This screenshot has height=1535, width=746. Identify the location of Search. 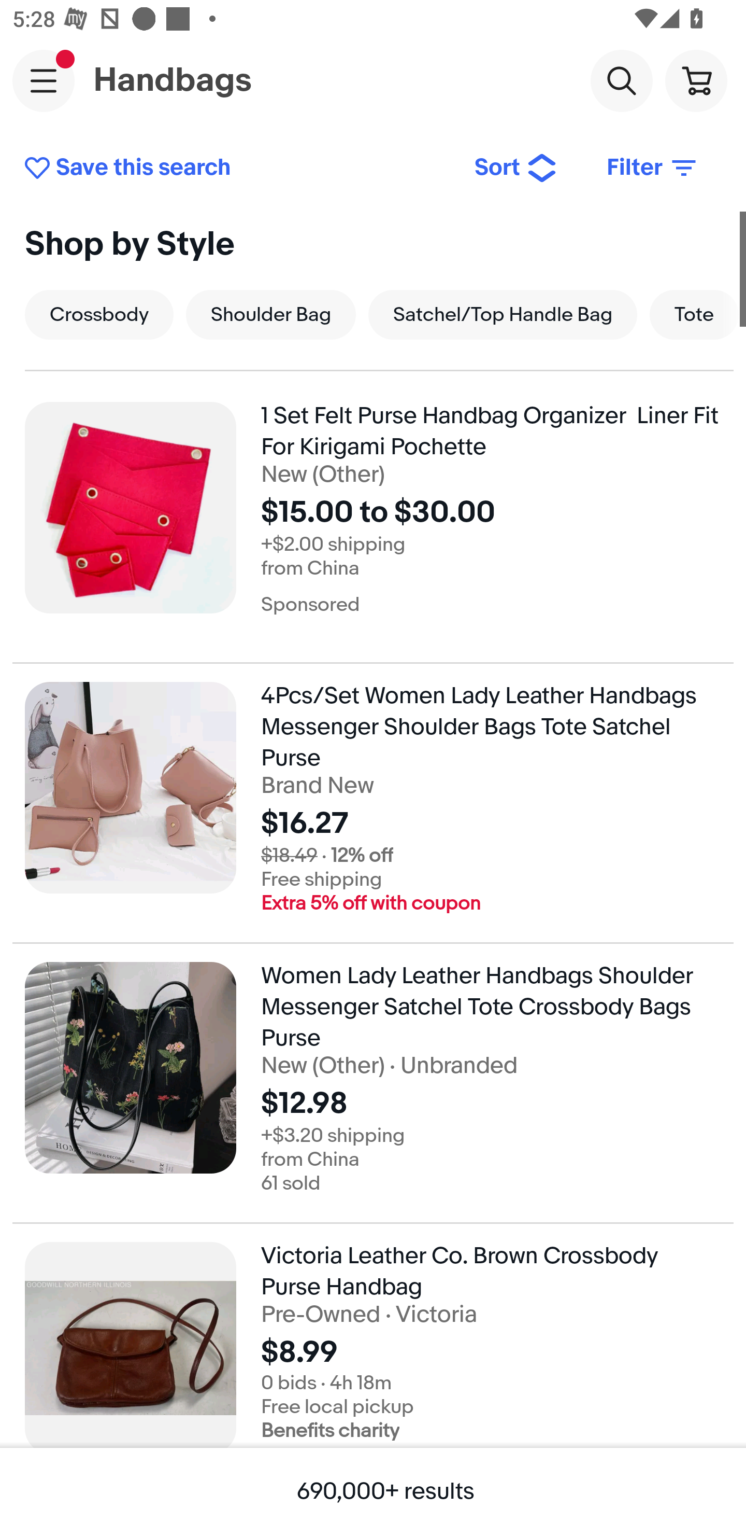
(621, 80).